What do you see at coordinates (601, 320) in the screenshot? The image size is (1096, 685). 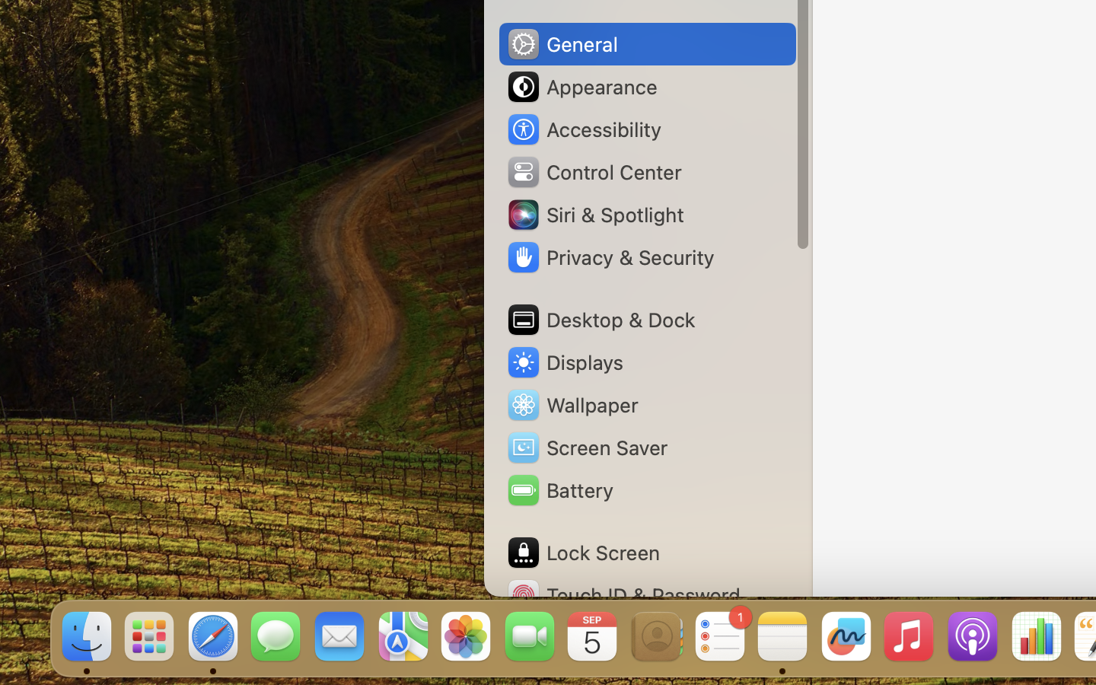 I see `Desktop & Dock` at bounding box center [601, 320].